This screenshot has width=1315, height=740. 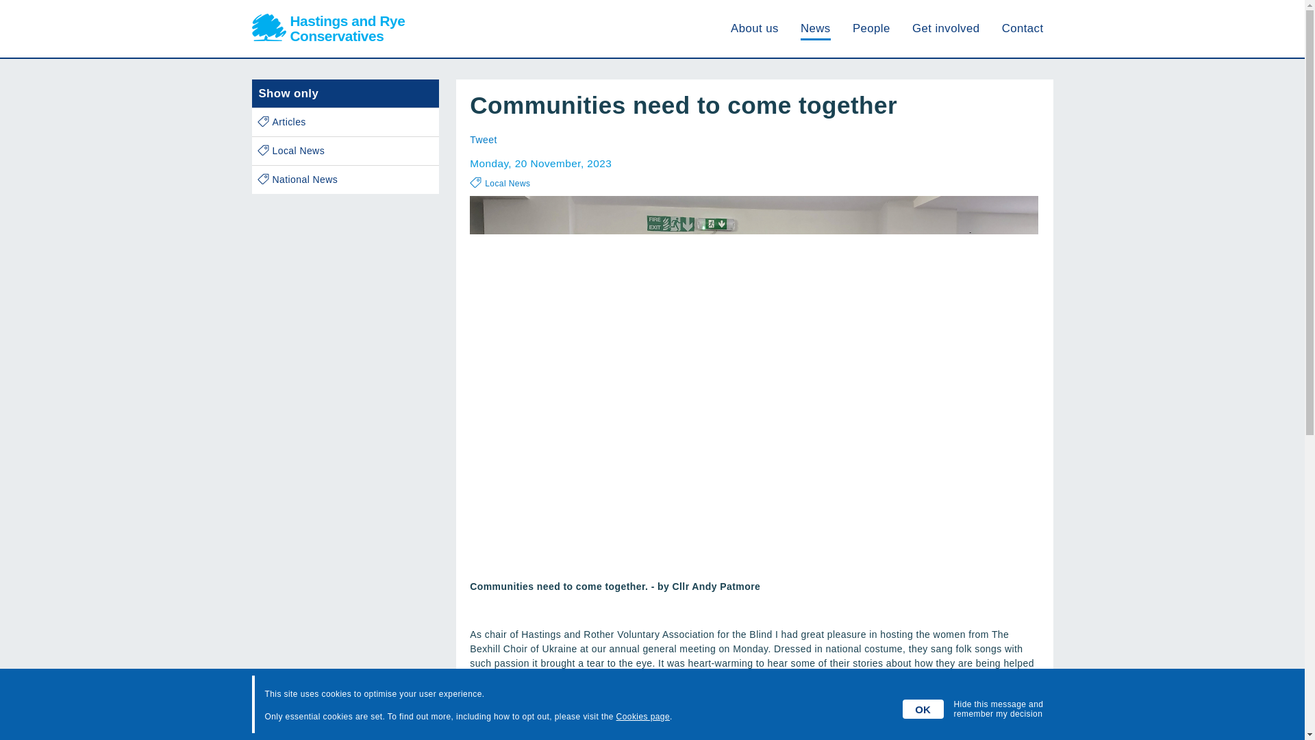 What do you see at coordinates (816, 28) in the screenshot?
I see `People` at bounding box center [816, 28].